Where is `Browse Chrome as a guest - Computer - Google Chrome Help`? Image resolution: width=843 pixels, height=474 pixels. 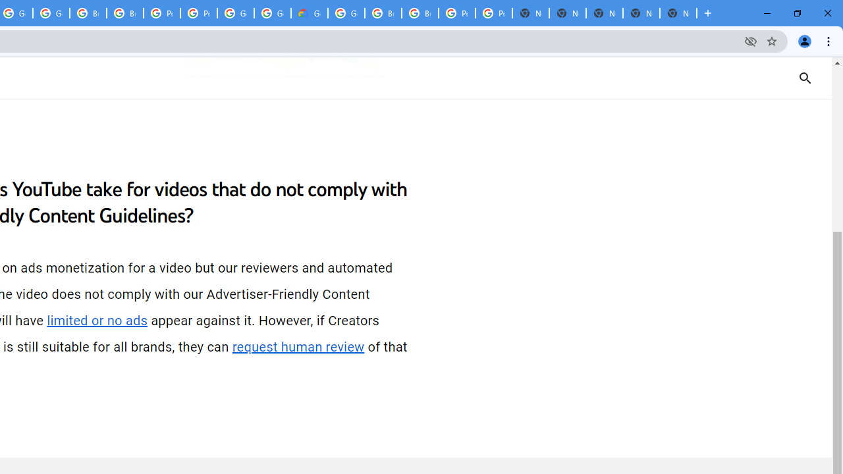
Browse Chrome as a guest - Computer - Google Chrome Help is located at coordinates (420, 13).